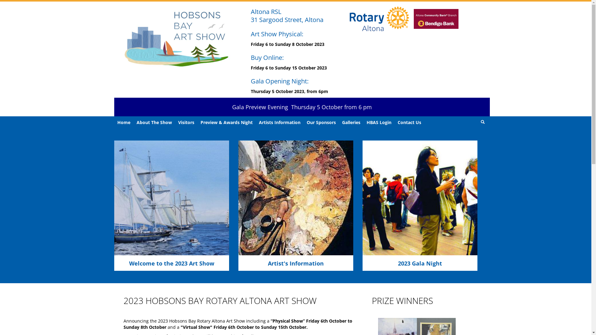  What do you see at coordinates (351, 123) in the screenshot?
I see `Galleries` at bounding box center [351, 123].